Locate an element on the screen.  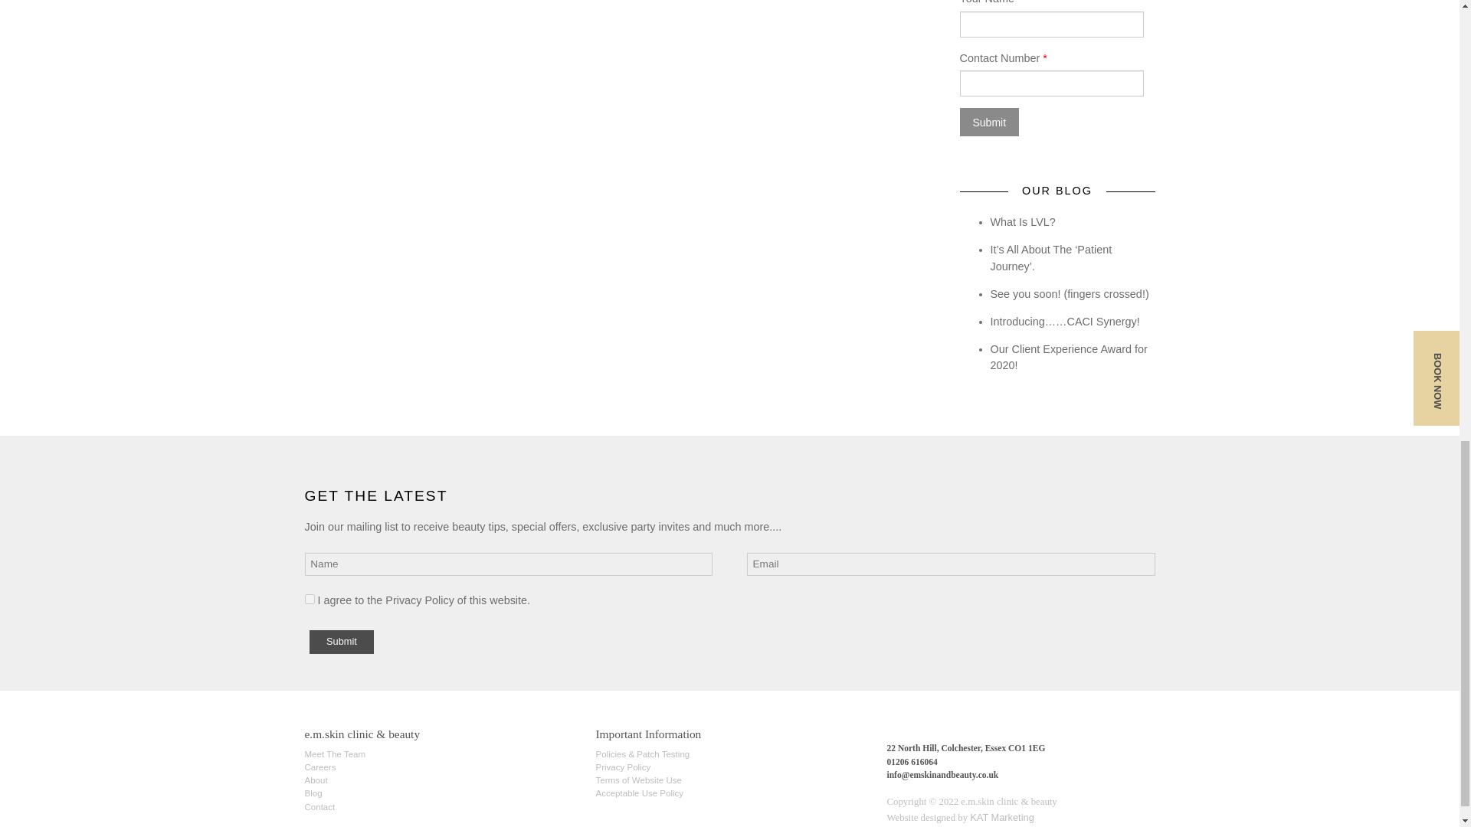
Email is located at coordinates (951, 564).